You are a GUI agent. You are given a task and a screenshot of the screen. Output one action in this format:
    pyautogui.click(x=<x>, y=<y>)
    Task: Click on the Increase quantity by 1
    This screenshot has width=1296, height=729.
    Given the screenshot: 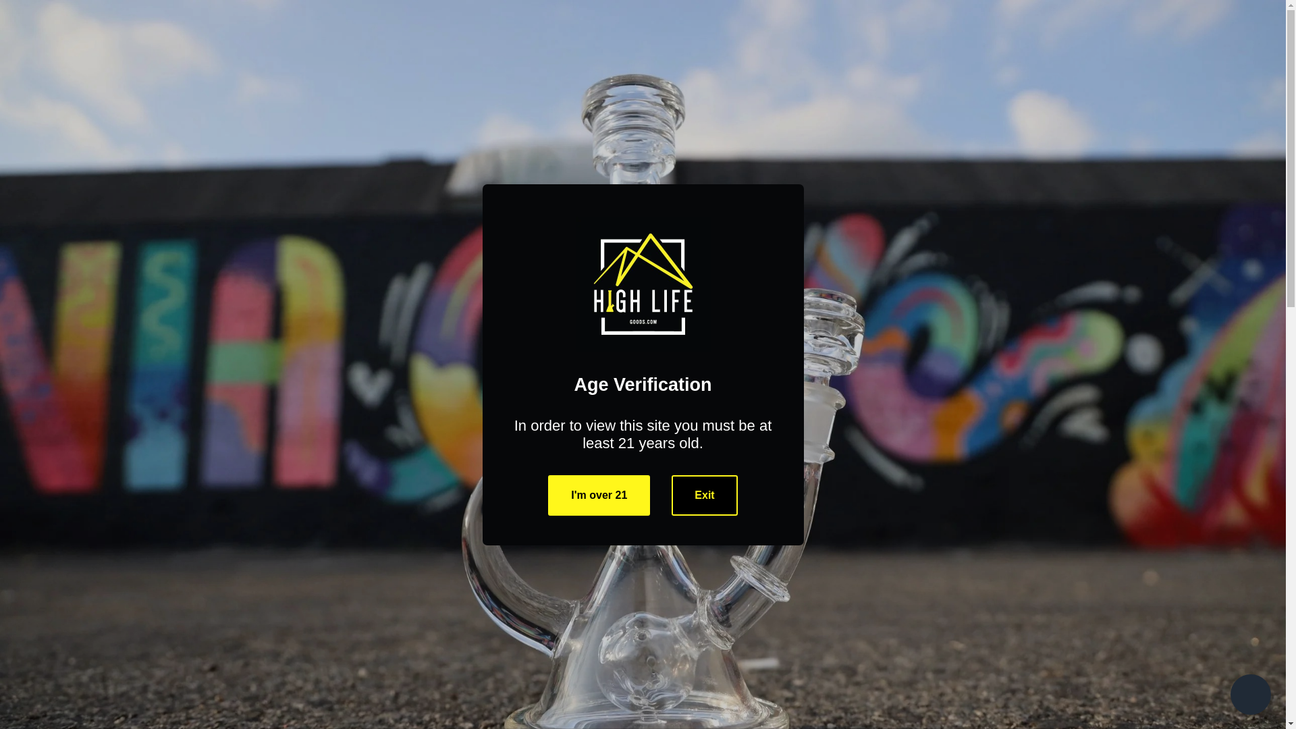 What is the action you would take?
    pyautogui.click(x=816, y=448)
    